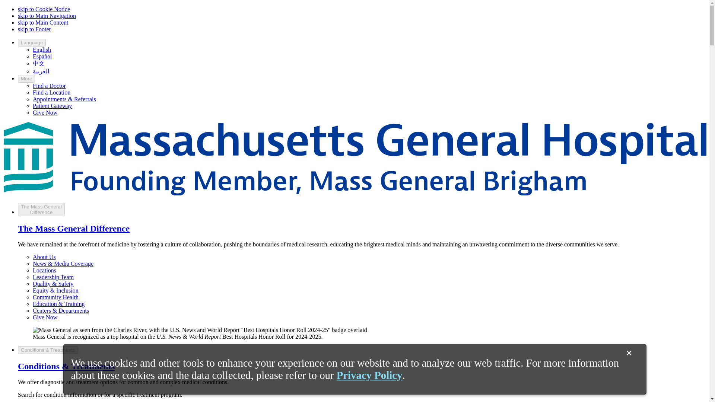  Describe the element at coordinates (32, 42) in the screenshot. I see `Language` at that location.